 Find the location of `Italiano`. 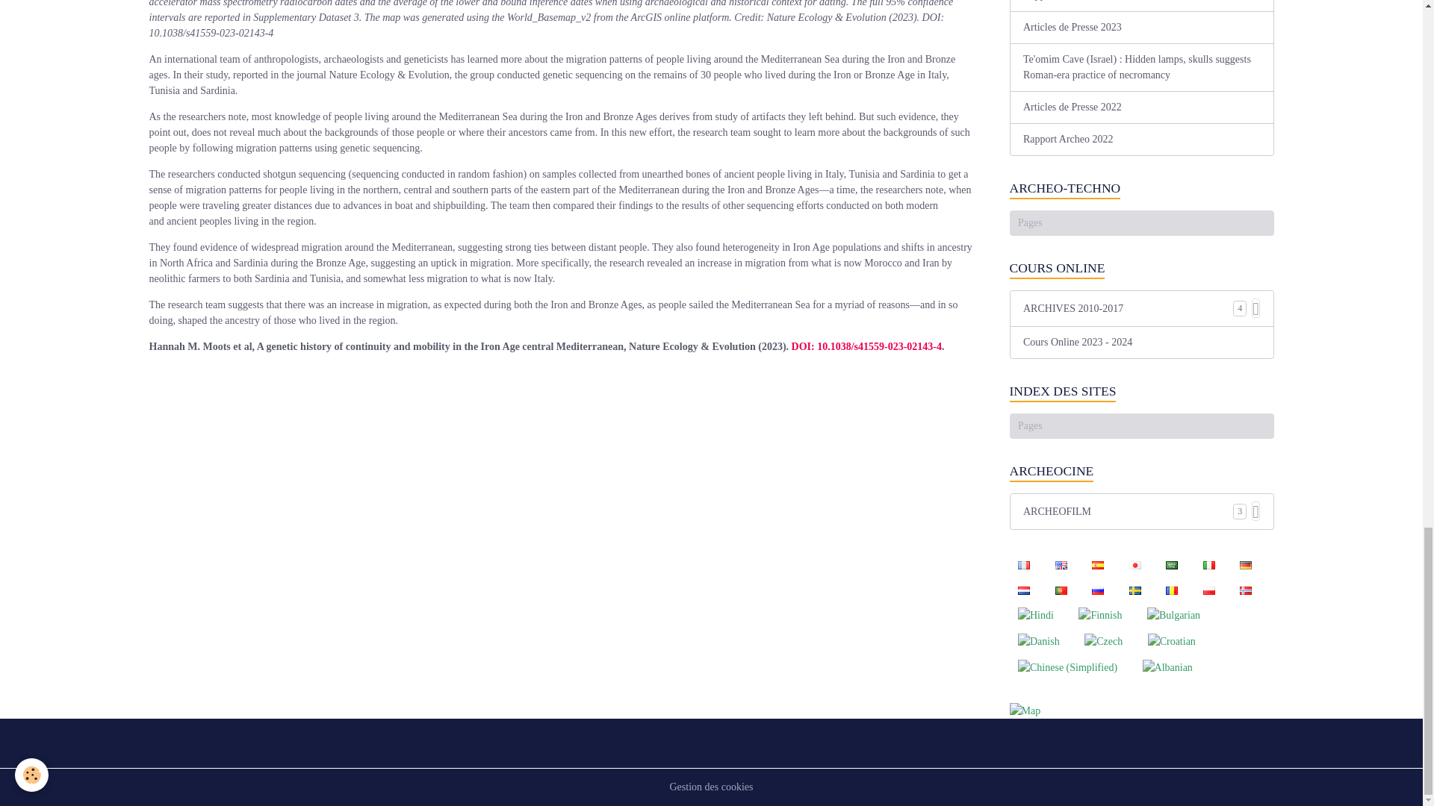

Italiano is located at coordinates (1208, 564).